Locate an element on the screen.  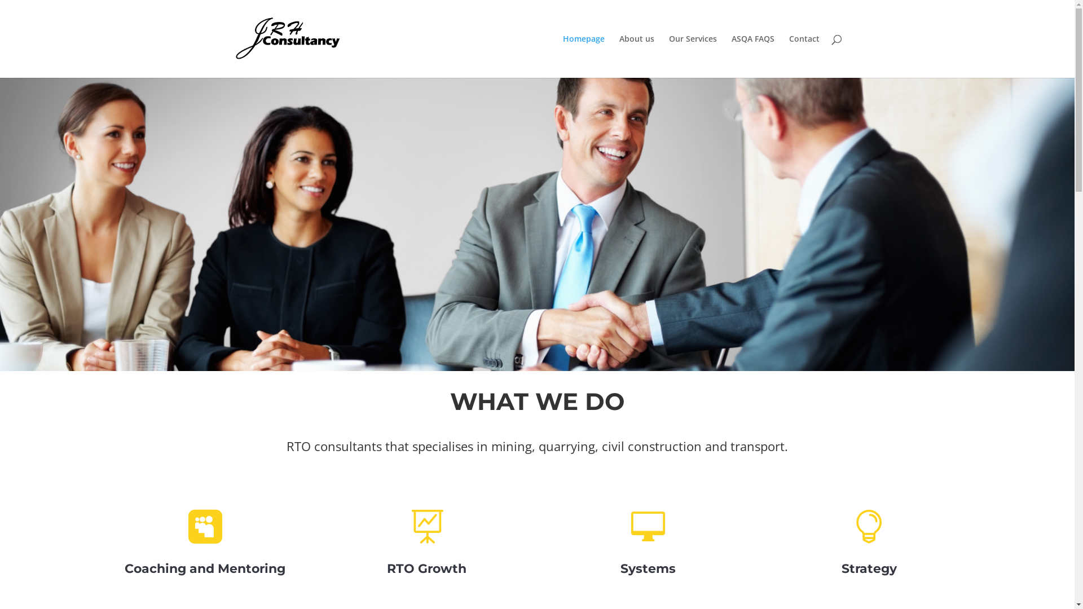
Homepage is located at coordinates (584, 56).